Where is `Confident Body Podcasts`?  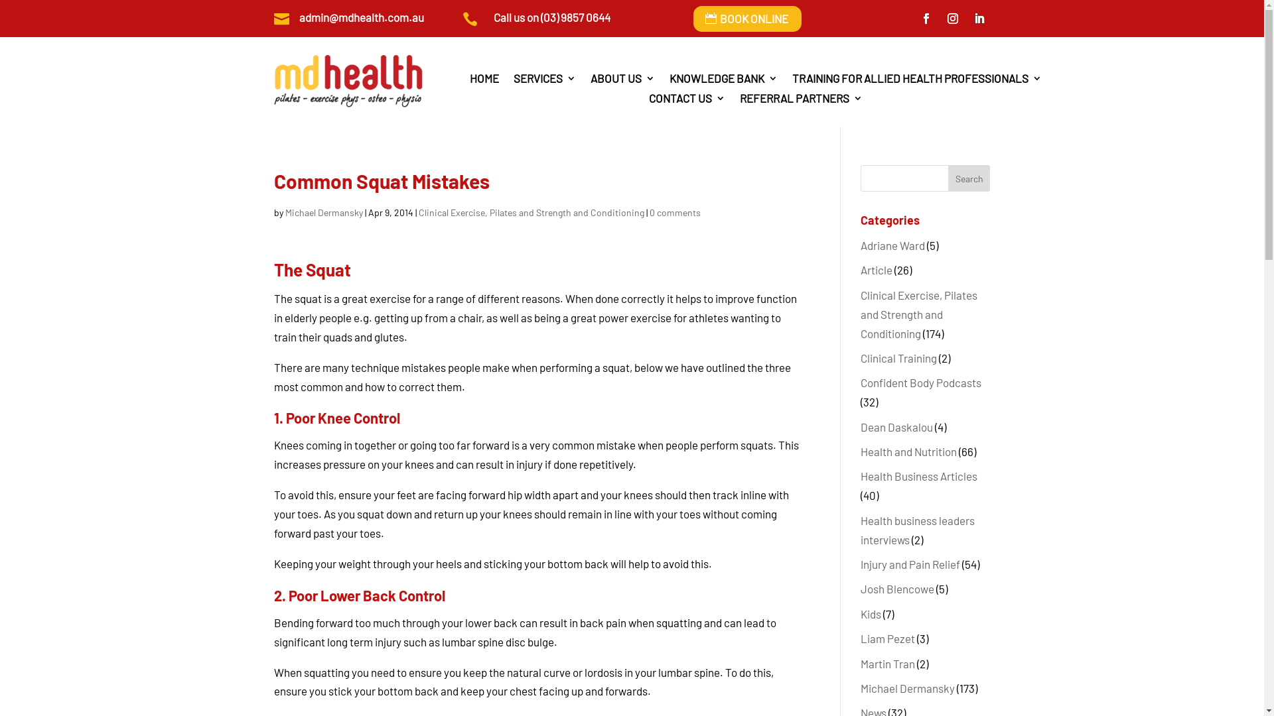 Confident Body Podcasts is located at coordinates (921, 383).